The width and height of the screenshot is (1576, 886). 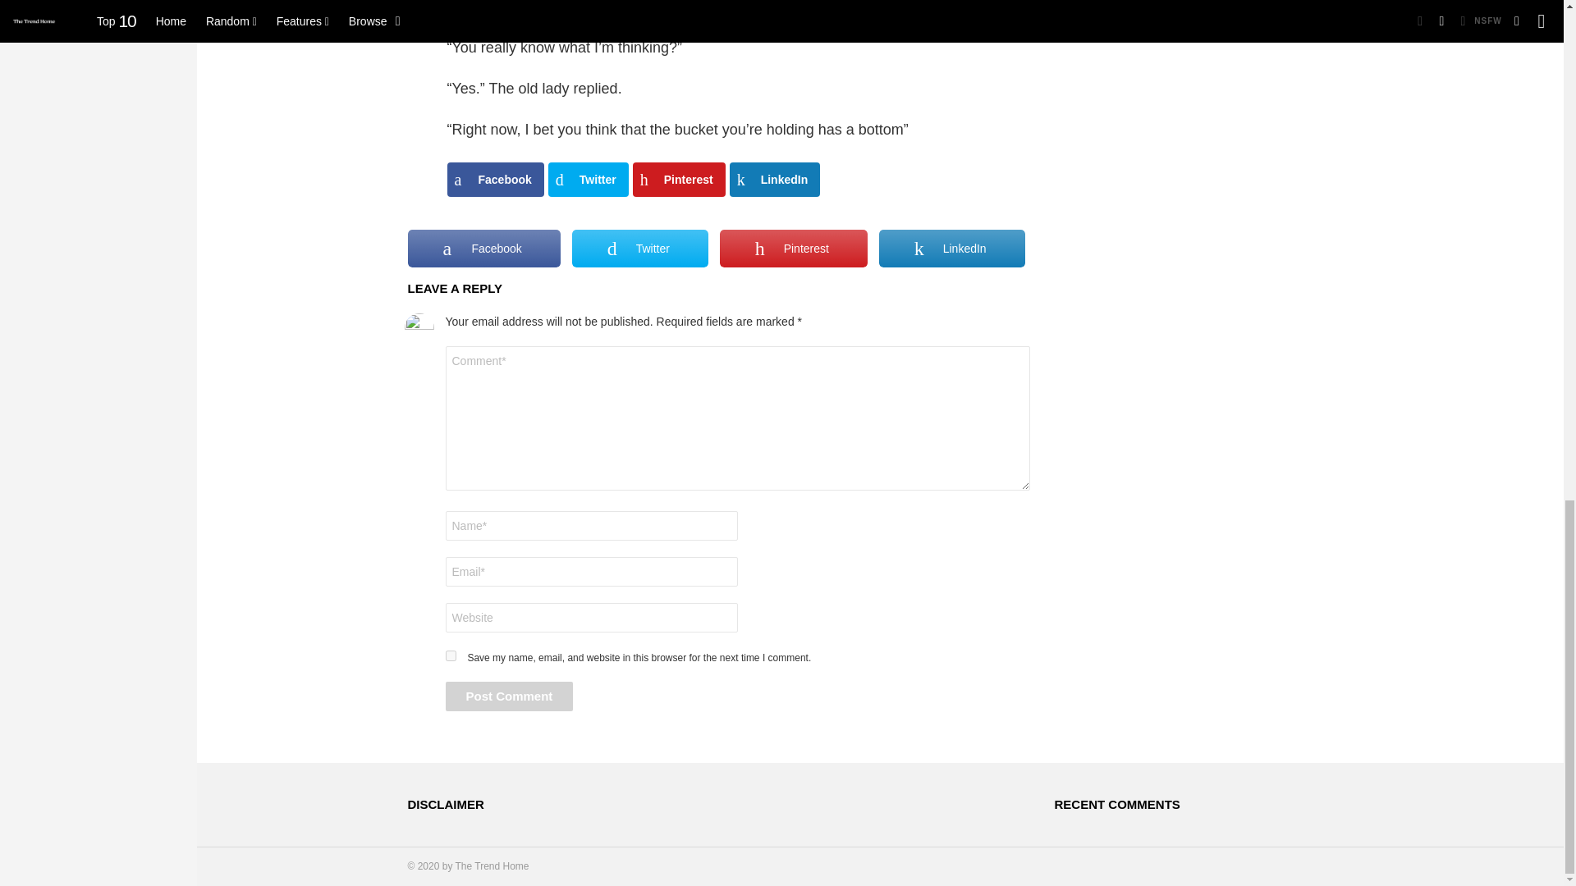 I want to click on Pinterest, so click(x=794, y=248).